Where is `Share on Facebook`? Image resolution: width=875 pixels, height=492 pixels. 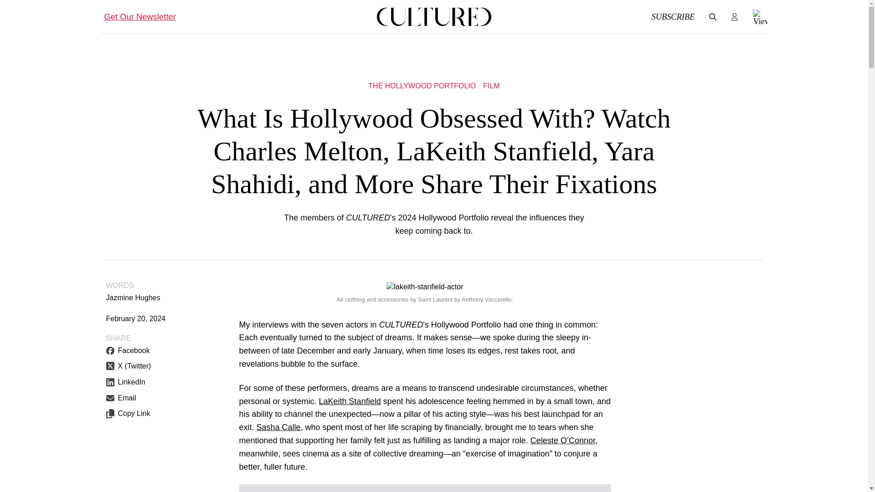 Share on Facebook is located at coordinates (128, 351).